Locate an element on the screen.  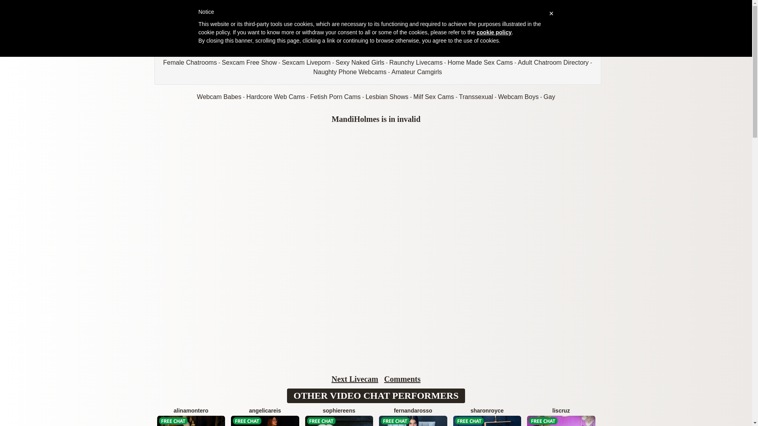
Extreme Sex Cams is located at coordinates (301, 53).